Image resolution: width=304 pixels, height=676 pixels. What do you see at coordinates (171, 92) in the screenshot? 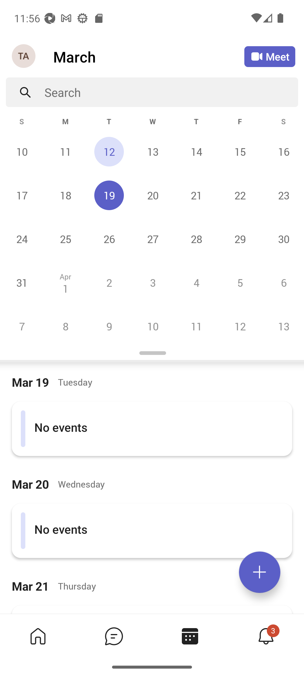
I see `Search` at bounding box center [171, 92].